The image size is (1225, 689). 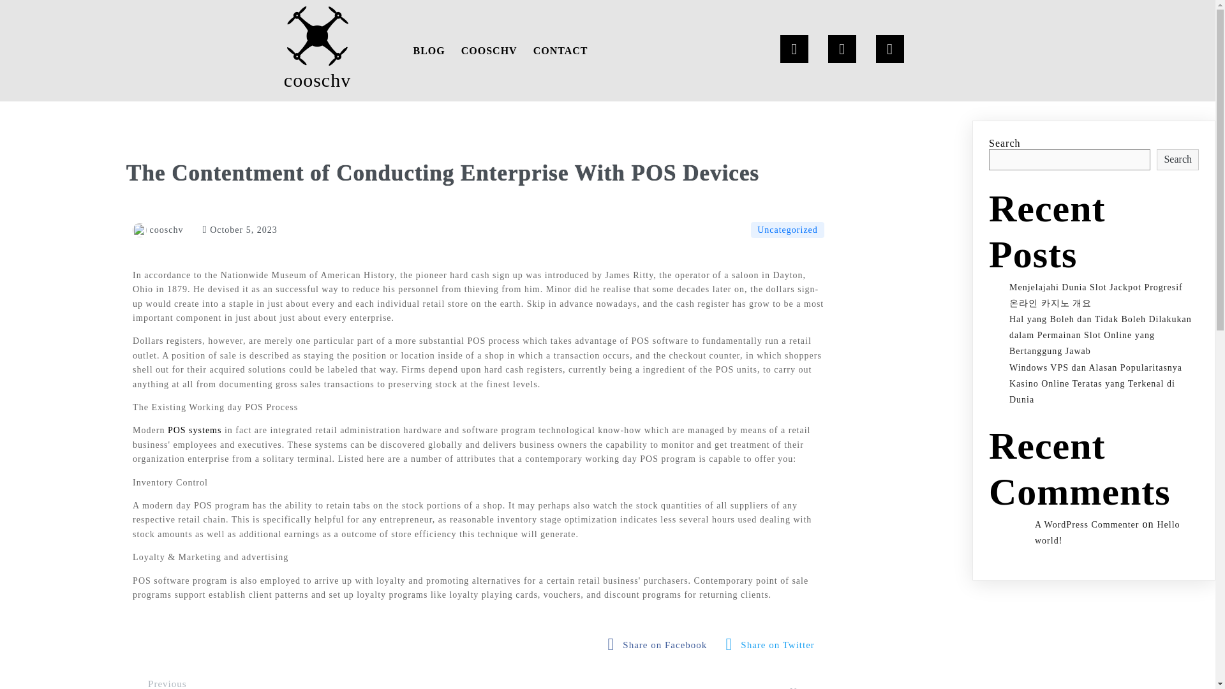 What do you see at coordinates (489, 50) in the screenshot?
I see `COOSCHV` at bounding box center [489, 50].